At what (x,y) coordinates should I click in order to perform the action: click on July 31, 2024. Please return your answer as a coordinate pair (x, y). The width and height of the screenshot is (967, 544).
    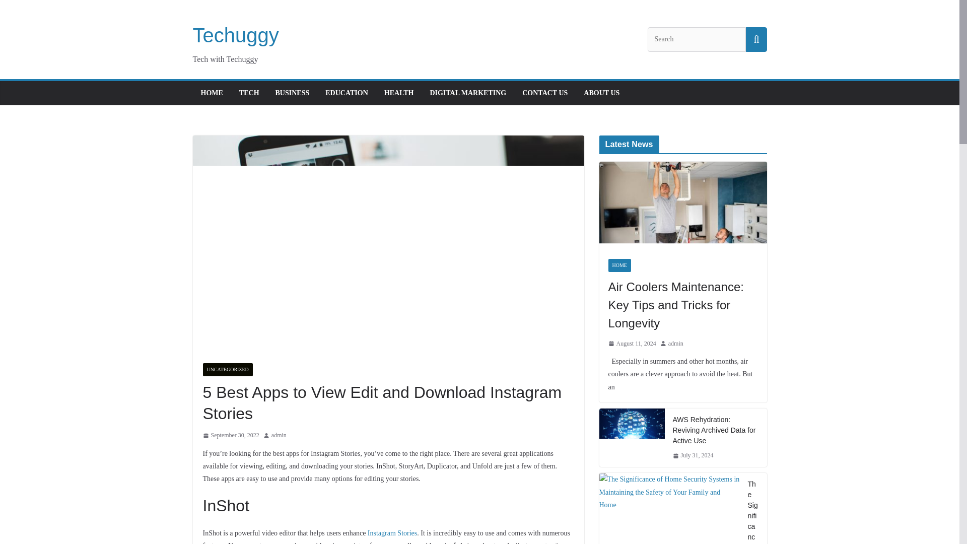
    Looking at the image, I should click on (693, 455).